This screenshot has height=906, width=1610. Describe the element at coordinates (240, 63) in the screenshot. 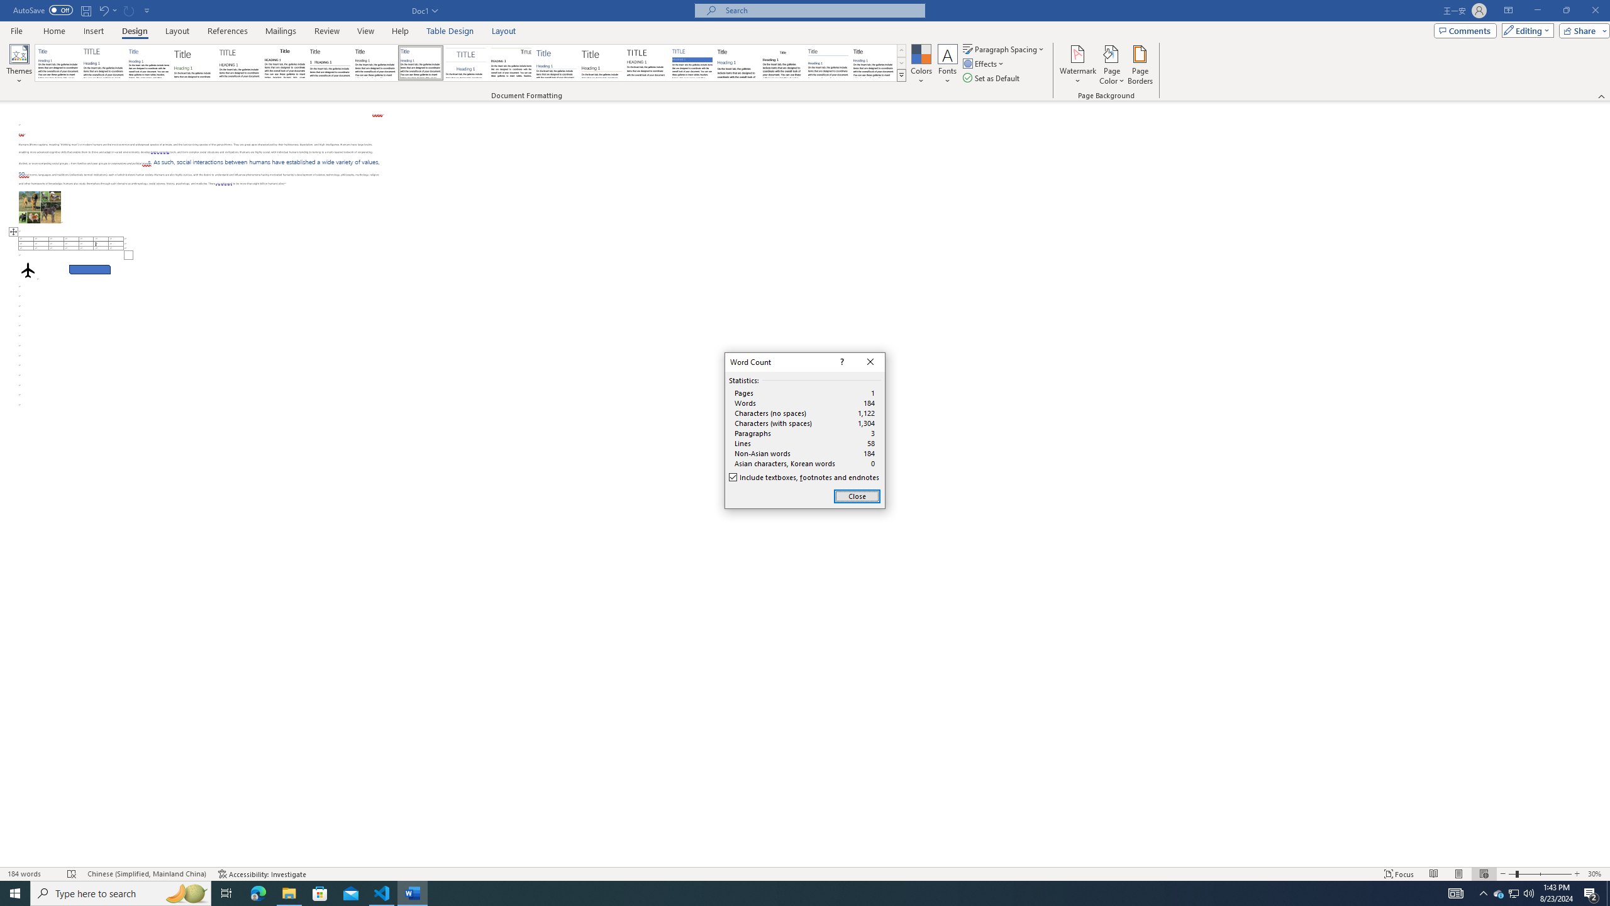

I see `Black & White (Capitalized)` at that location.